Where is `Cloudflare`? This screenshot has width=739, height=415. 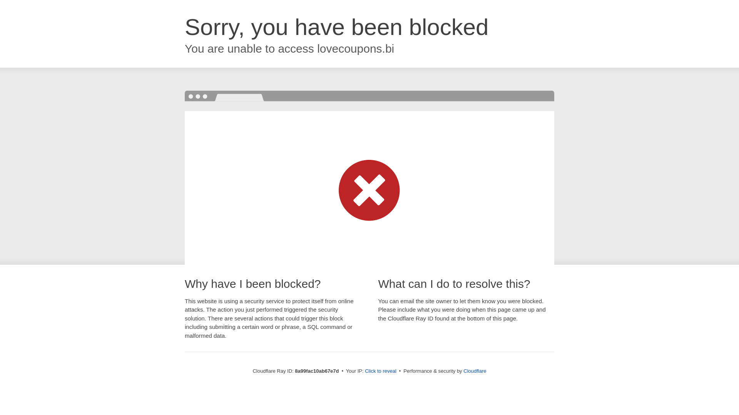 Cloudflare is located at coordinates (475, 371).